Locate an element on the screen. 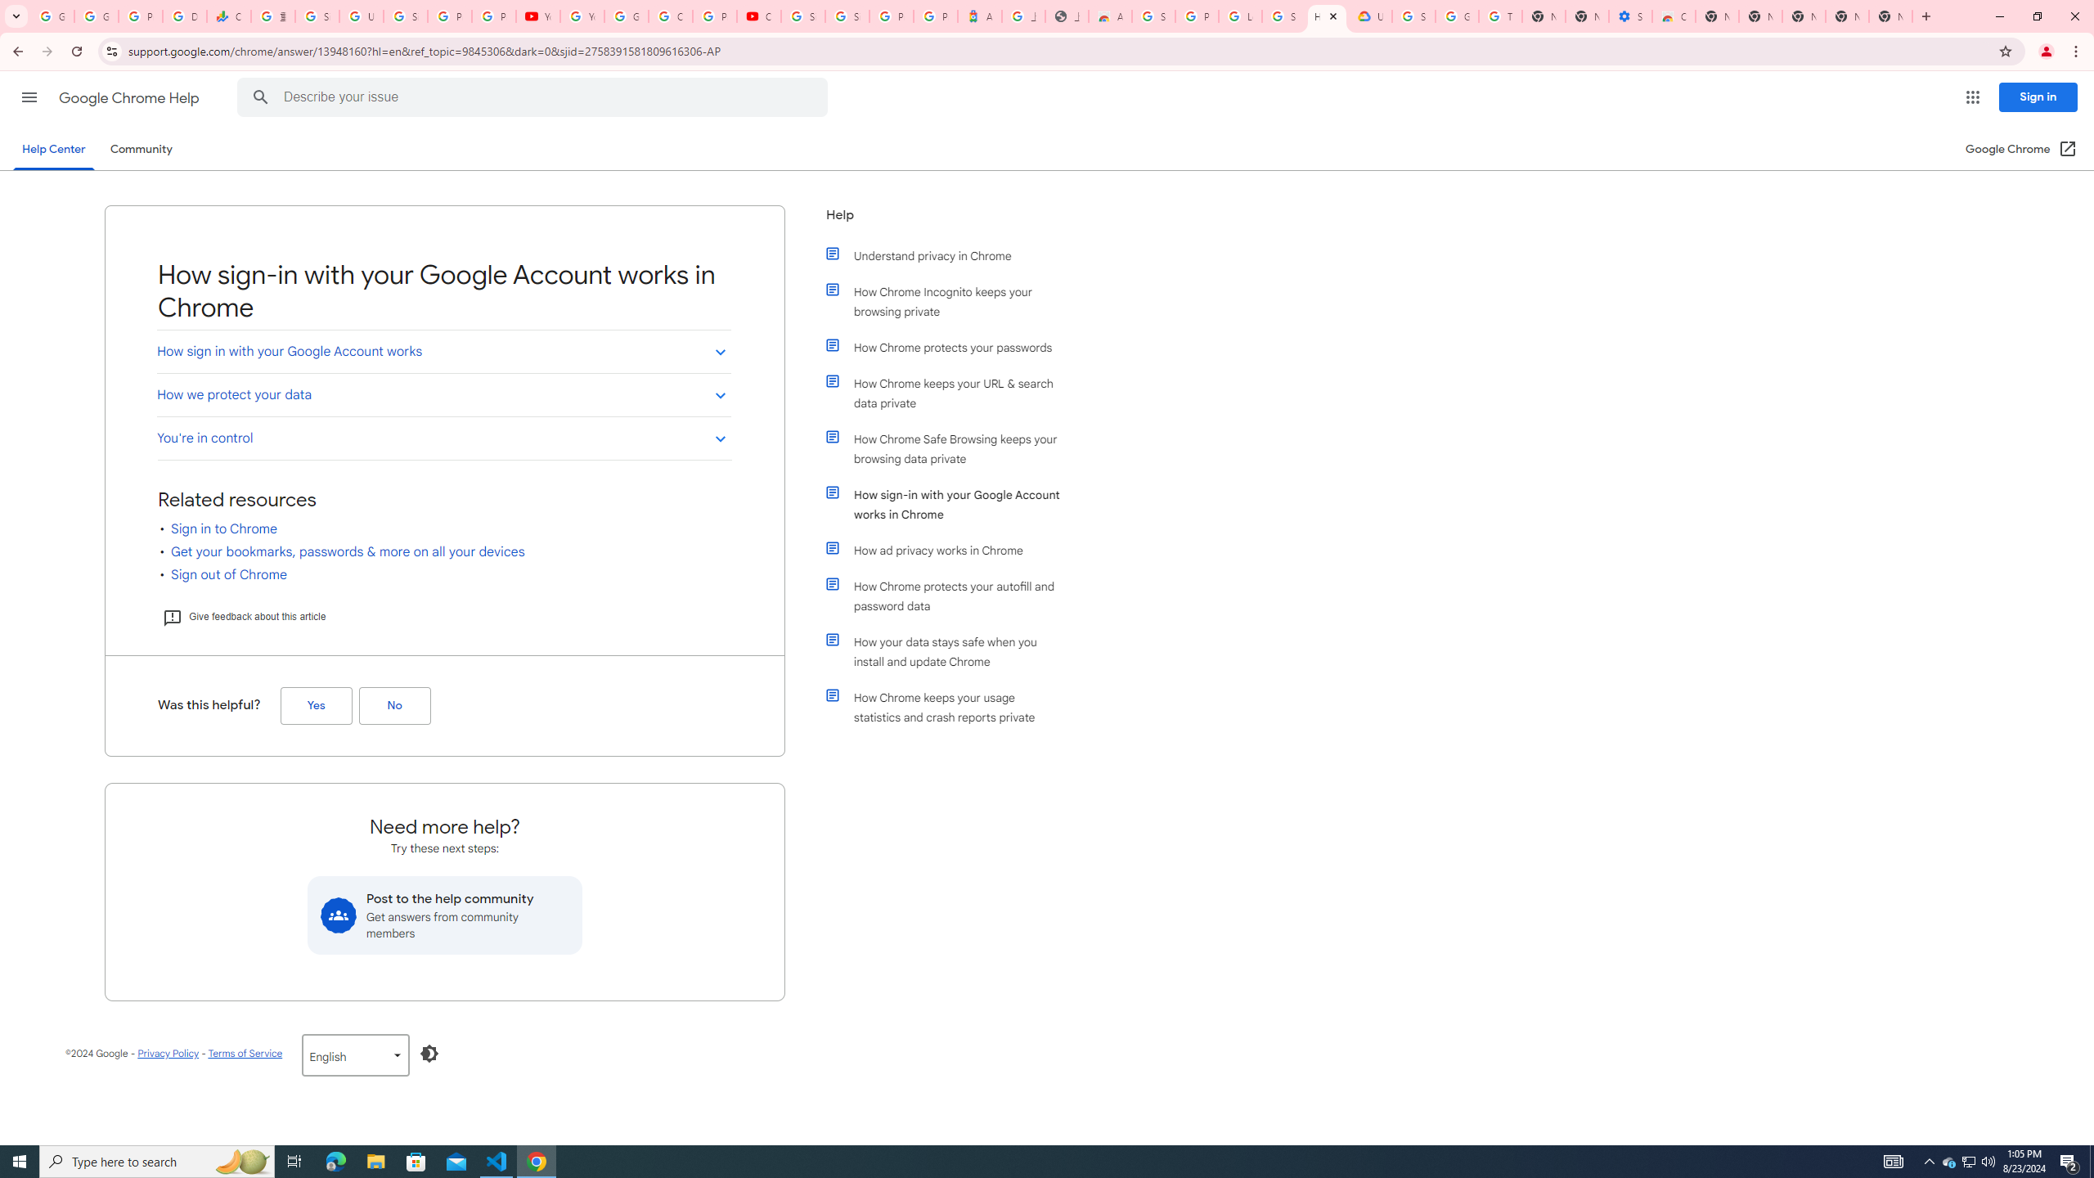 The width and height of the screenshot is (2094, 1178). Sign in to Chrome is located at coordinates (224, 528).